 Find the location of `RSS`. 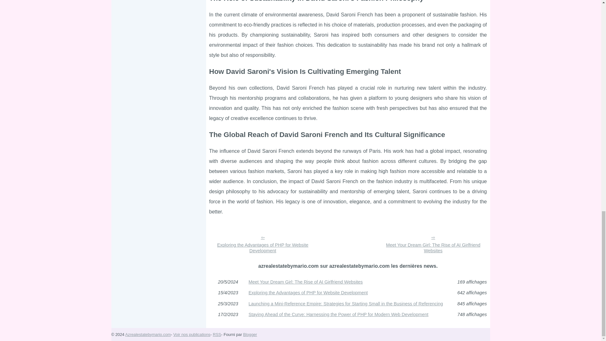

RSS is located at coordinates (217, 334).